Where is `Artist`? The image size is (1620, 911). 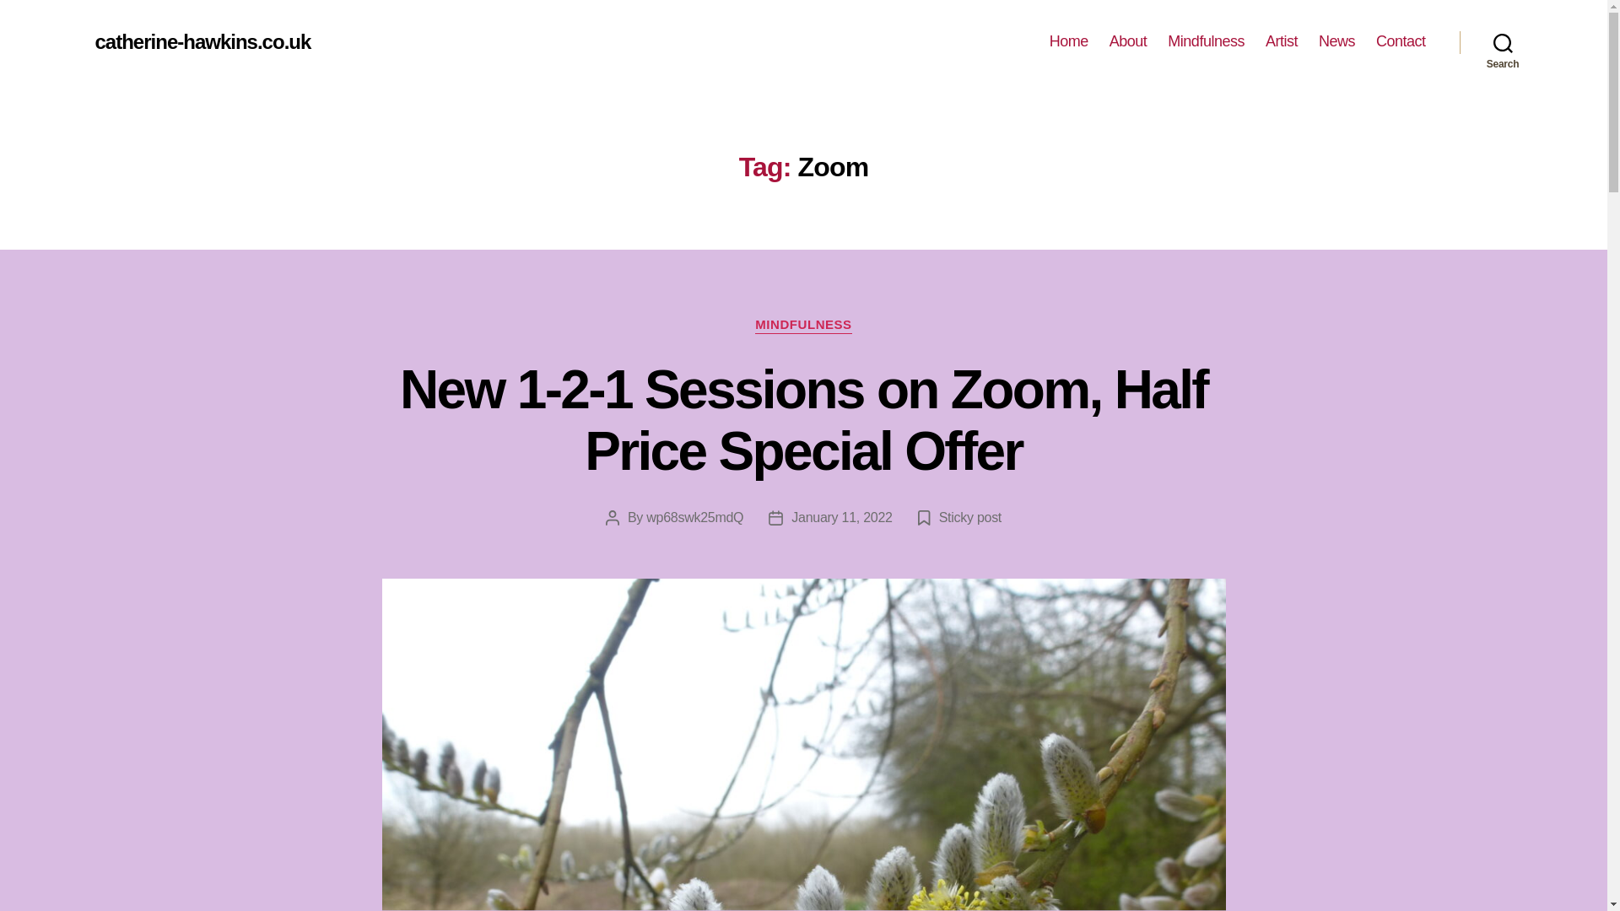
Artist is located at coordinates (1281, 41).